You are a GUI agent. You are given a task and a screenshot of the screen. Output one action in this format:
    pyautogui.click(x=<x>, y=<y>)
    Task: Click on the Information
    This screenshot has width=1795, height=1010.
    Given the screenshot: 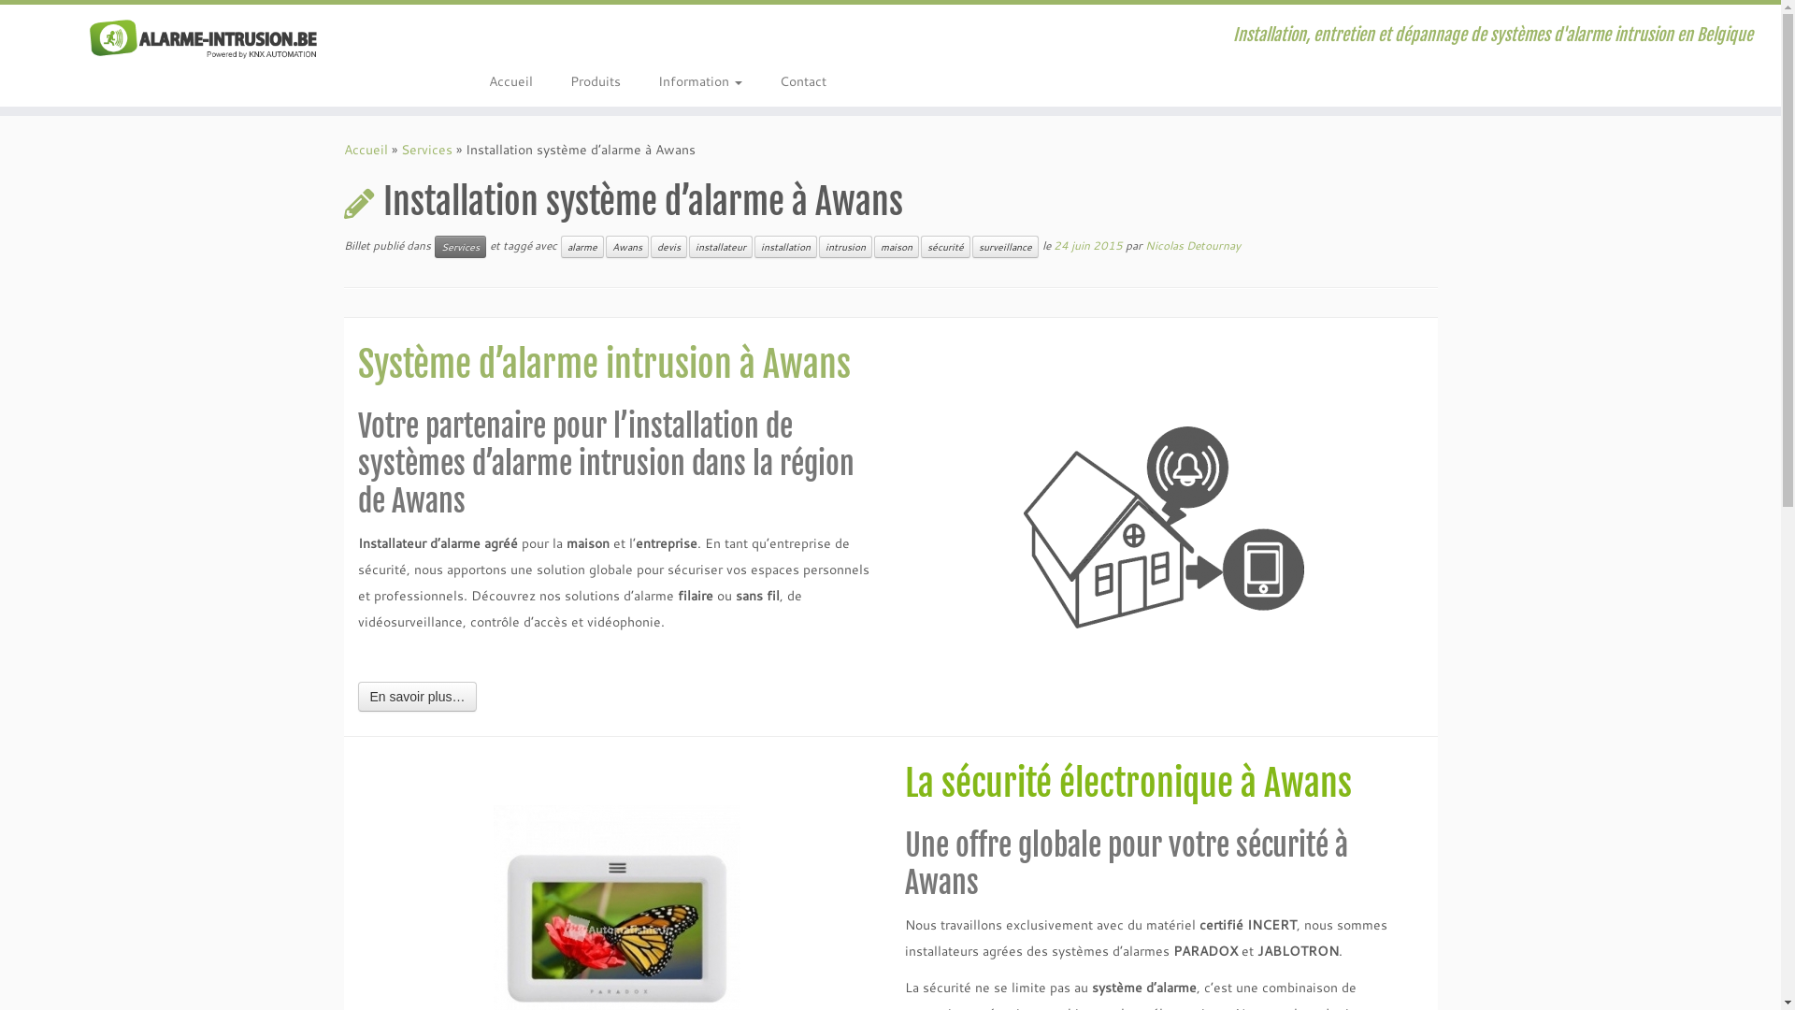 What is the action you would take?
    pyautogui.click(x=700, y=81)
    